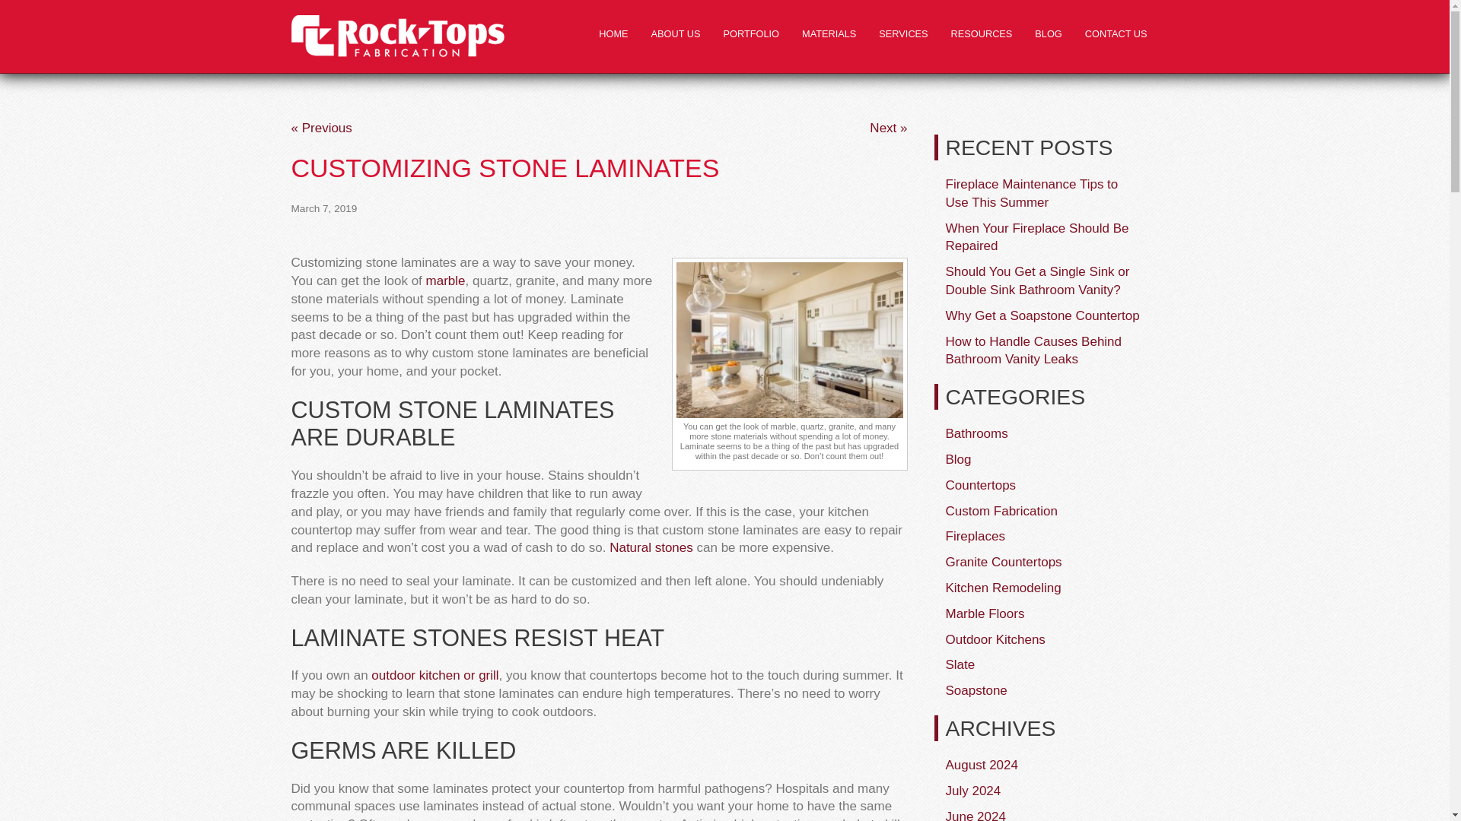  I want to click on outdoor kitchen or grill, so click(434, 675).